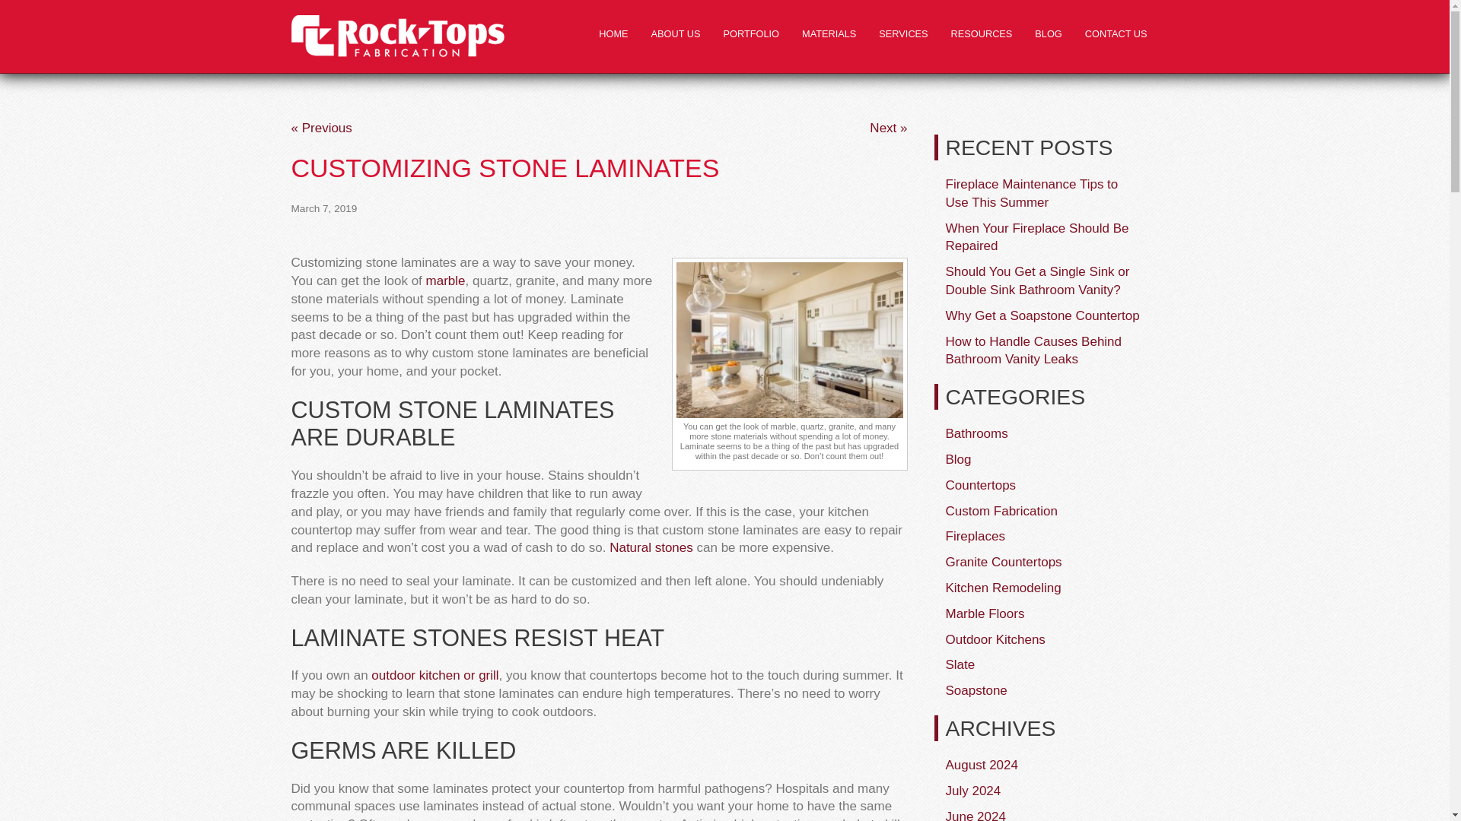  I want to click on outdoor kitchen or grill, so click(434, 675).